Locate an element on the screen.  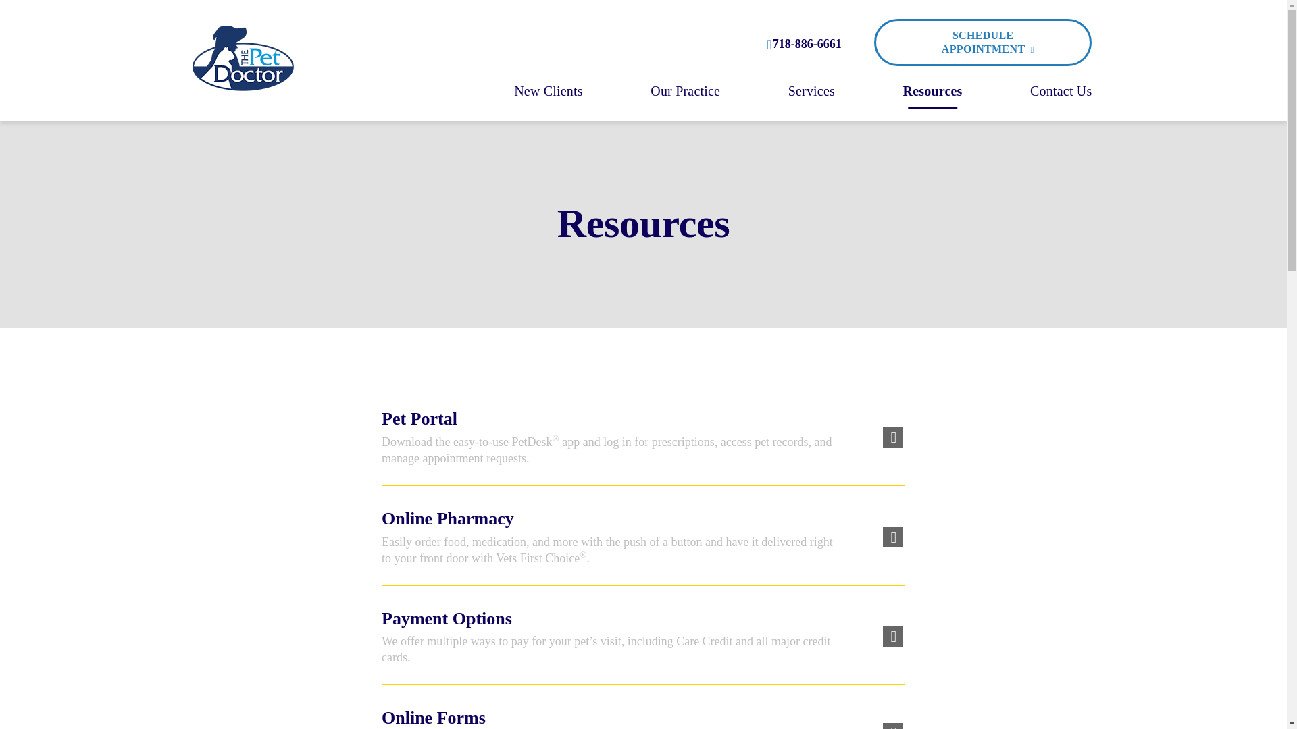
Online Pharmacy is located at coordinates (638, 544).